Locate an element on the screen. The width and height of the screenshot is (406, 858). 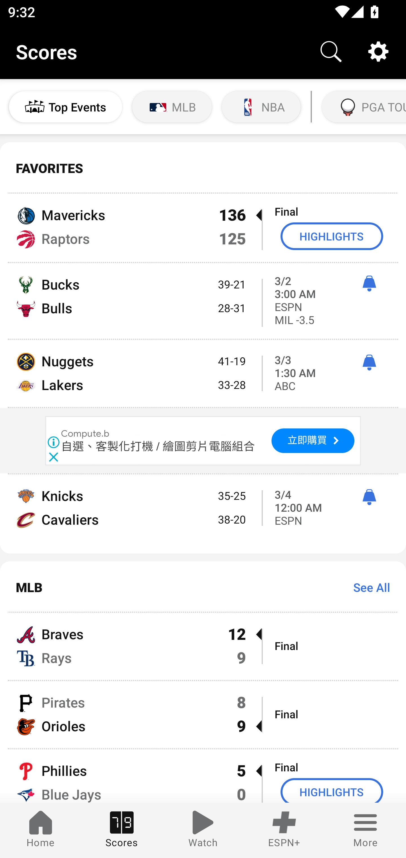
HIGHLIGHTS is located at coordinates (332, 791).